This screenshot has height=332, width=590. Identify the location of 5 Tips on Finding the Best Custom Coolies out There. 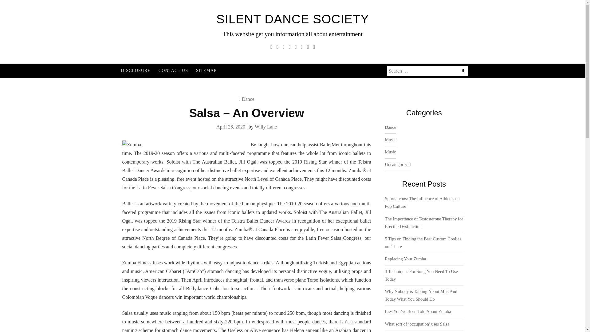
(423, 243).